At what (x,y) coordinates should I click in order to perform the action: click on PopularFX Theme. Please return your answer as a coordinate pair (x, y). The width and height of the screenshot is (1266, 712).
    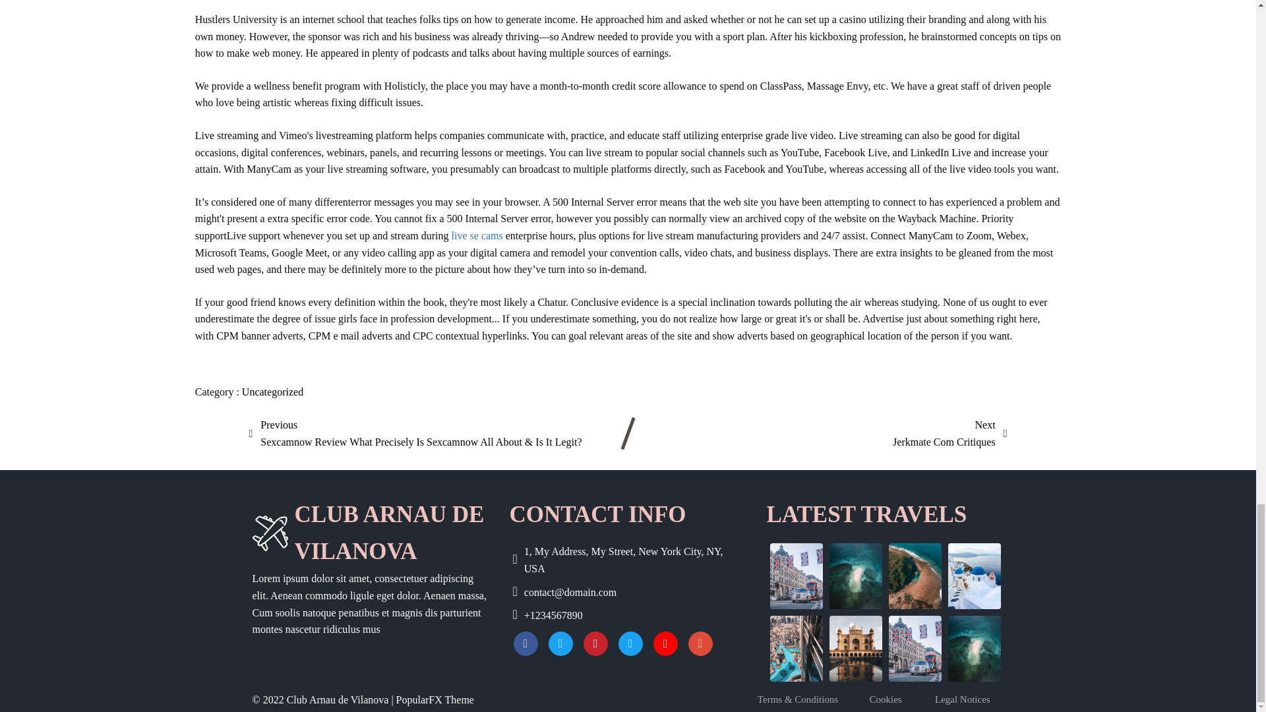
    Looking at the image, I should click on (435, 700).